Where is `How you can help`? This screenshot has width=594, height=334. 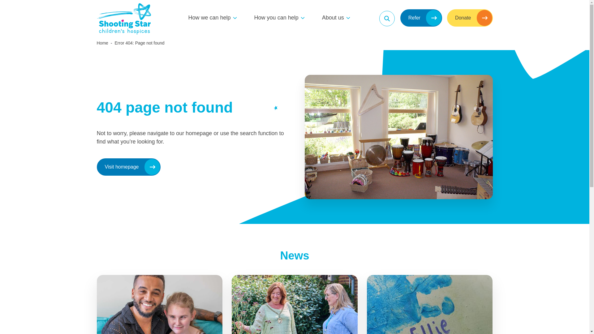
How you can help is located at coordinates (276, 18).